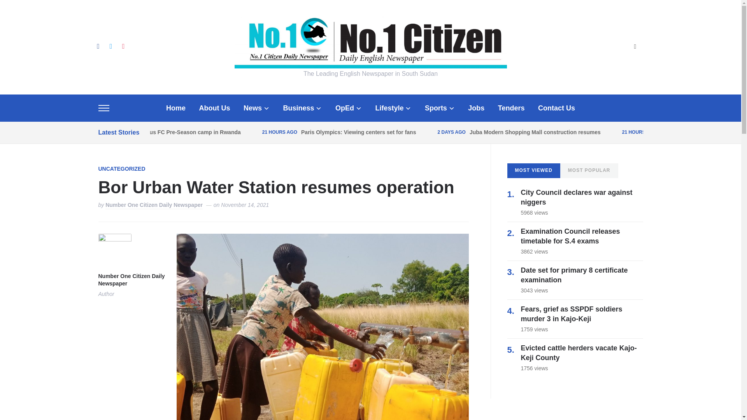 The image size is (747, 420). I want to click on twitter, so click(110, 46).